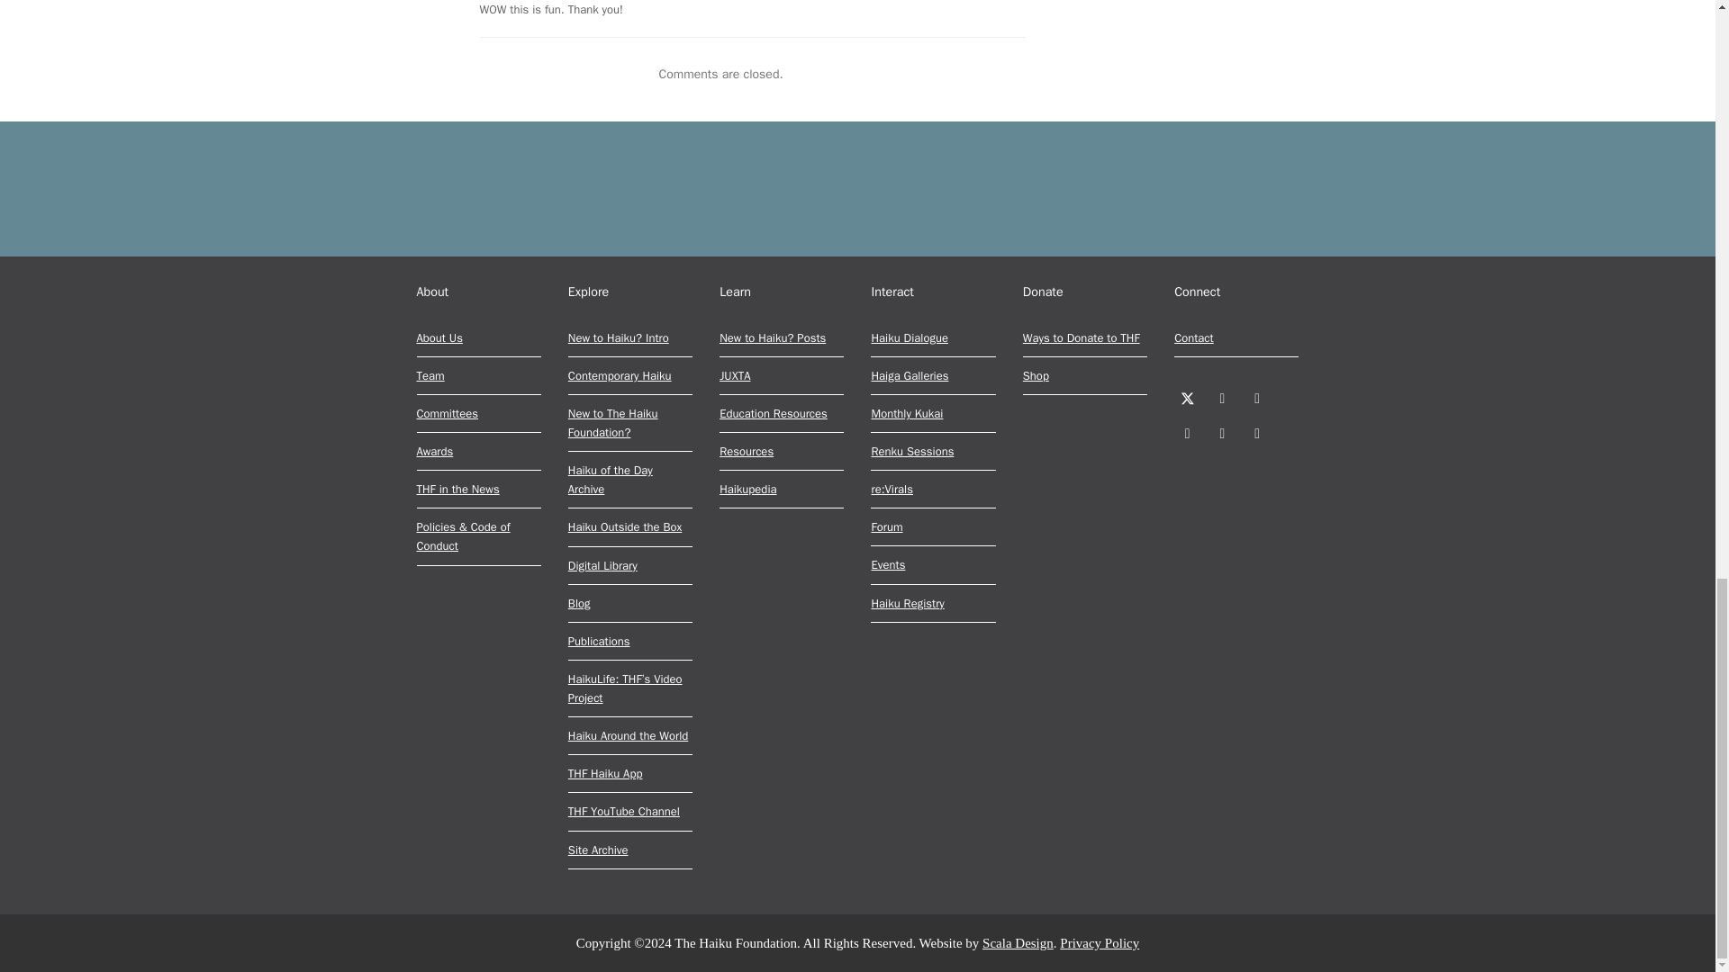  Describe the element at coordinates (1222, 398) in the screenshot. I see `Facebook` at that location.